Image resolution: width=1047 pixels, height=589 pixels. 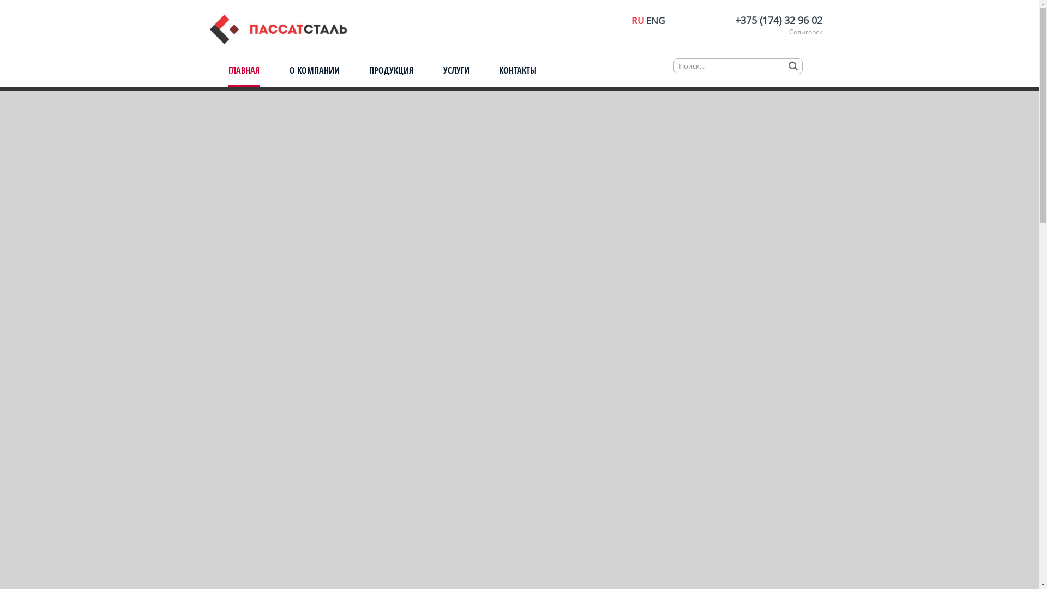 I want to click on ENG, so click(x=655, y=21).